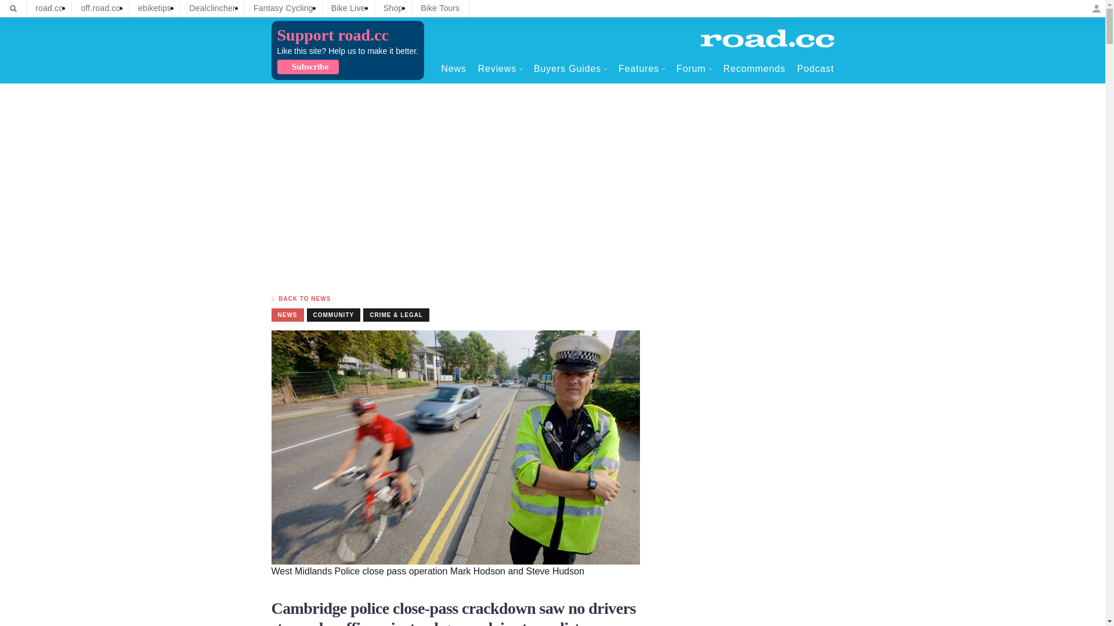  I want to click on Shop, so click(393, 8).